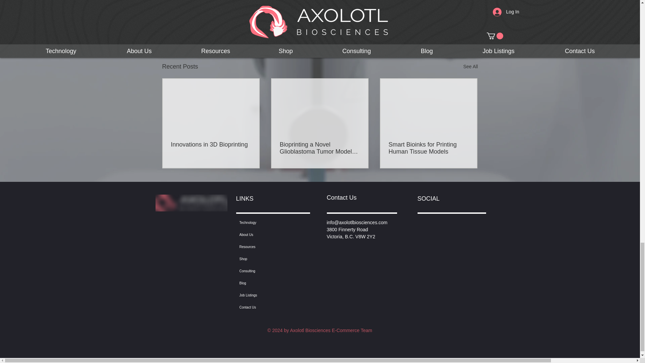 The width and height of the screenshot is (645, 363). What do you see at coordinates (271, 223) in the screenshot?
I see `Technology` at bounding box center [271, 223].